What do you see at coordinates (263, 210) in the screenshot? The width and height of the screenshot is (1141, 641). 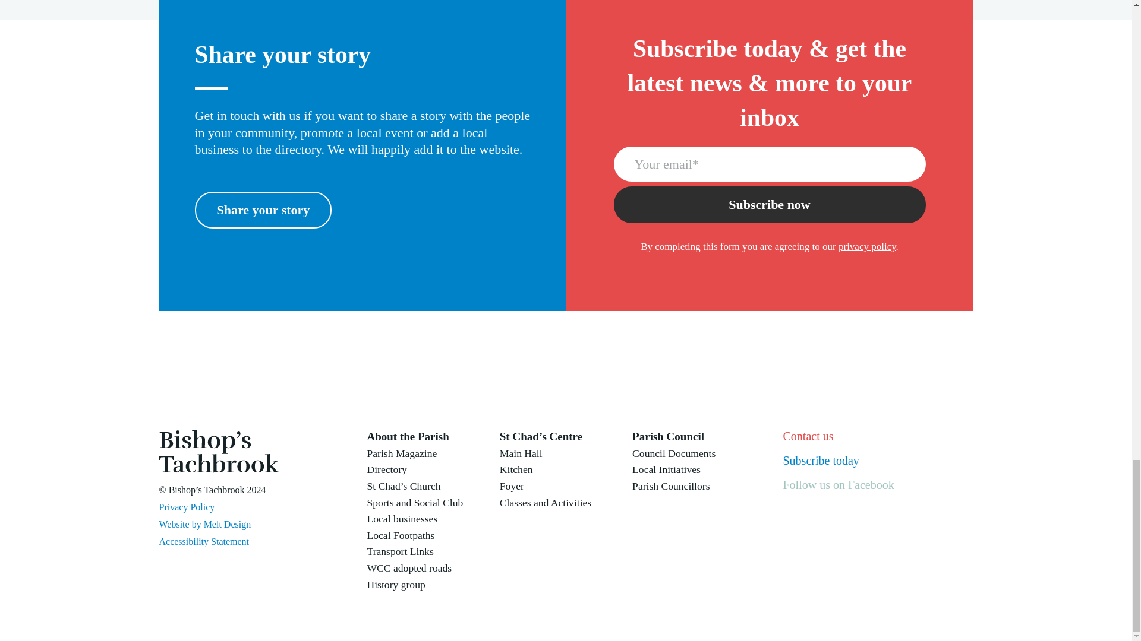 I see `Share your story` at bounding box center [263, 210].